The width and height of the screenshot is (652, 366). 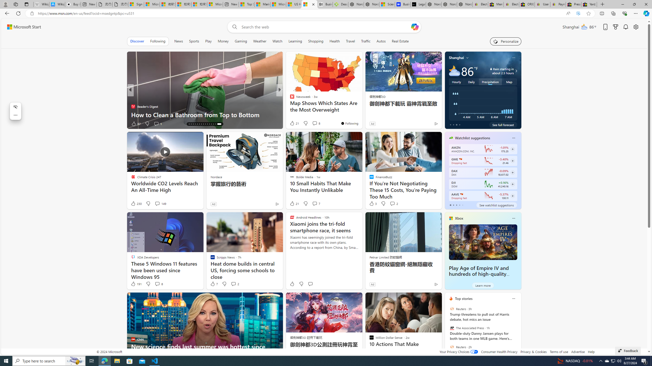 I want to click on Map, so click(x=509, y=82).